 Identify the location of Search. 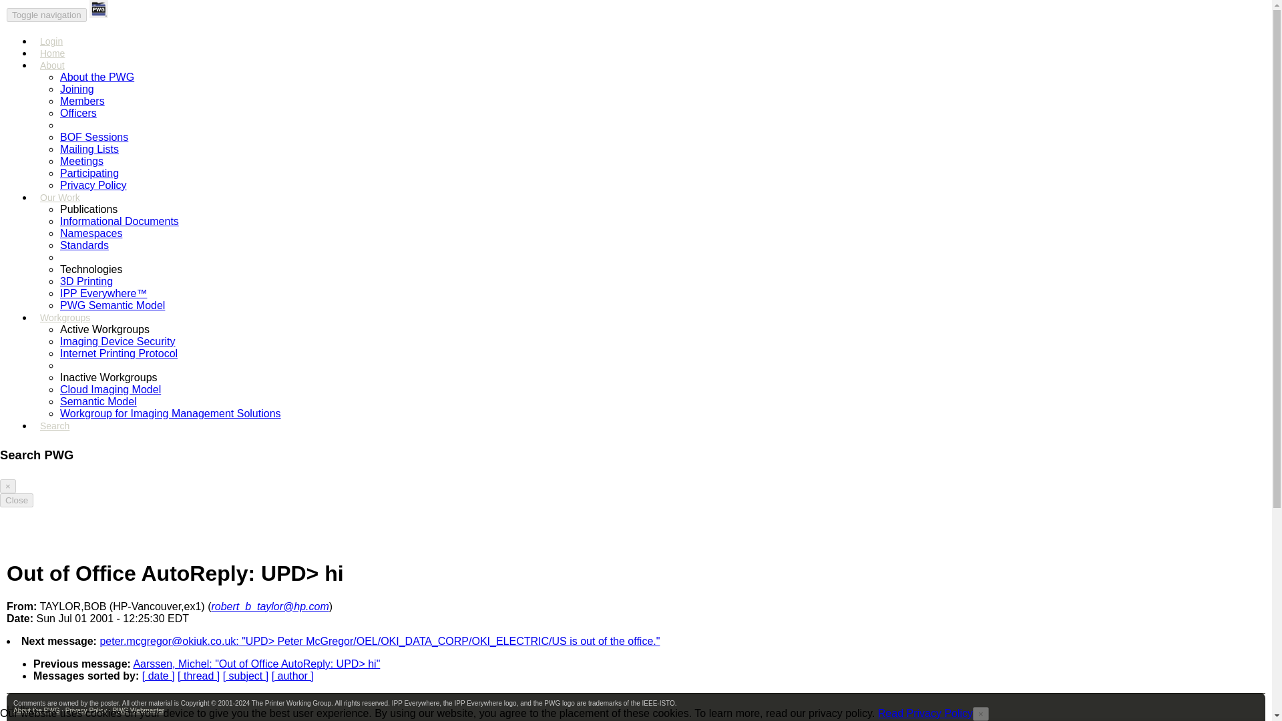
(54, 430).